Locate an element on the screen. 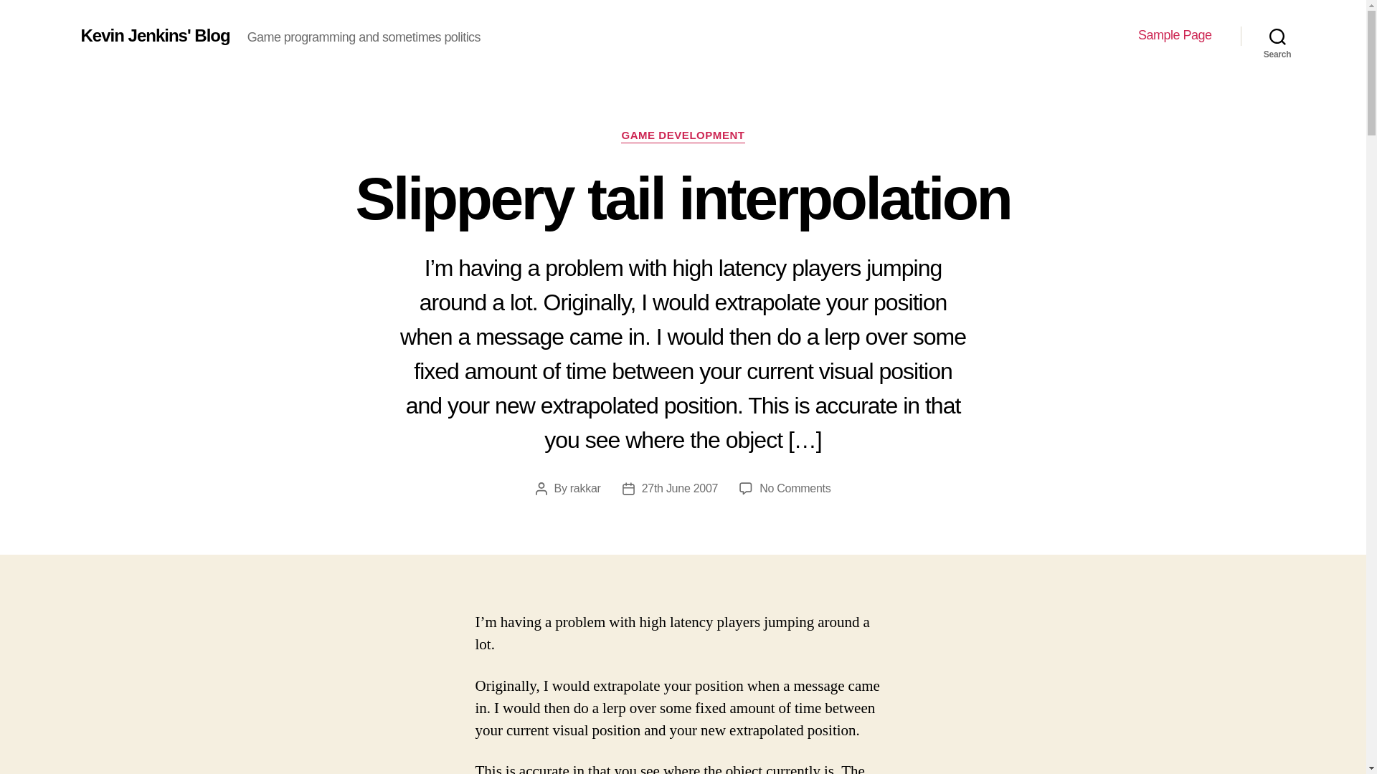 Image resolution: width=1377 pixels, height=774 pixels. rakkar is located at coordinates (1277, 36).